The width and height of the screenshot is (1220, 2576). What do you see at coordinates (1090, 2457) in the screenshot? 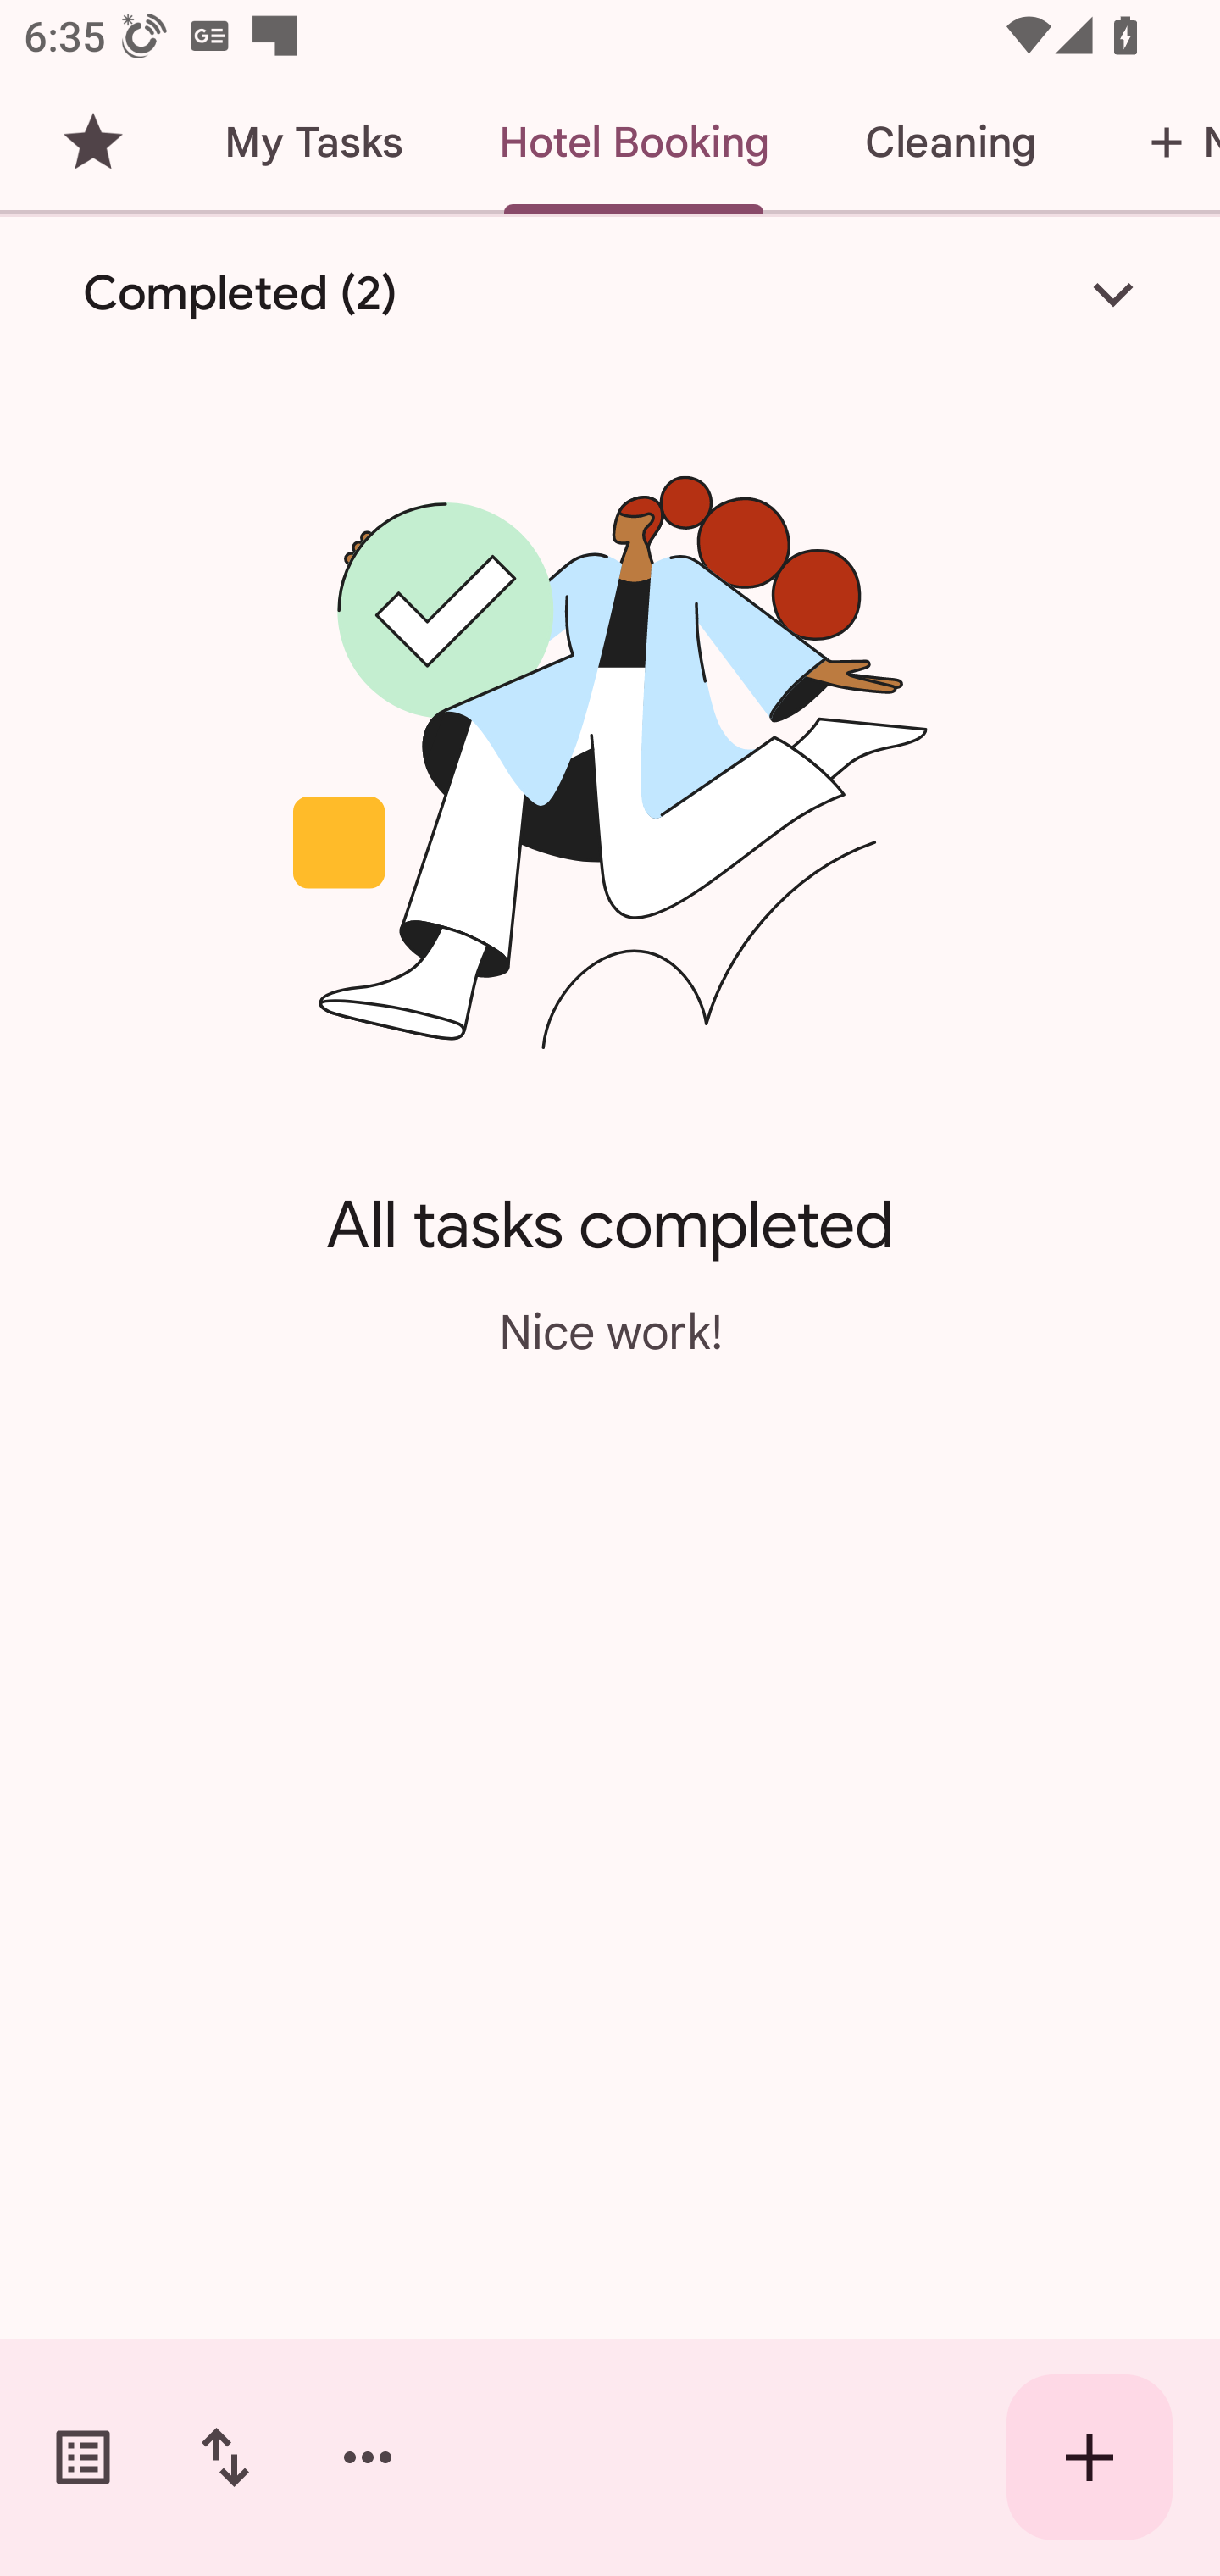
I see `Create new task` at bounding box center [1090, 2457].